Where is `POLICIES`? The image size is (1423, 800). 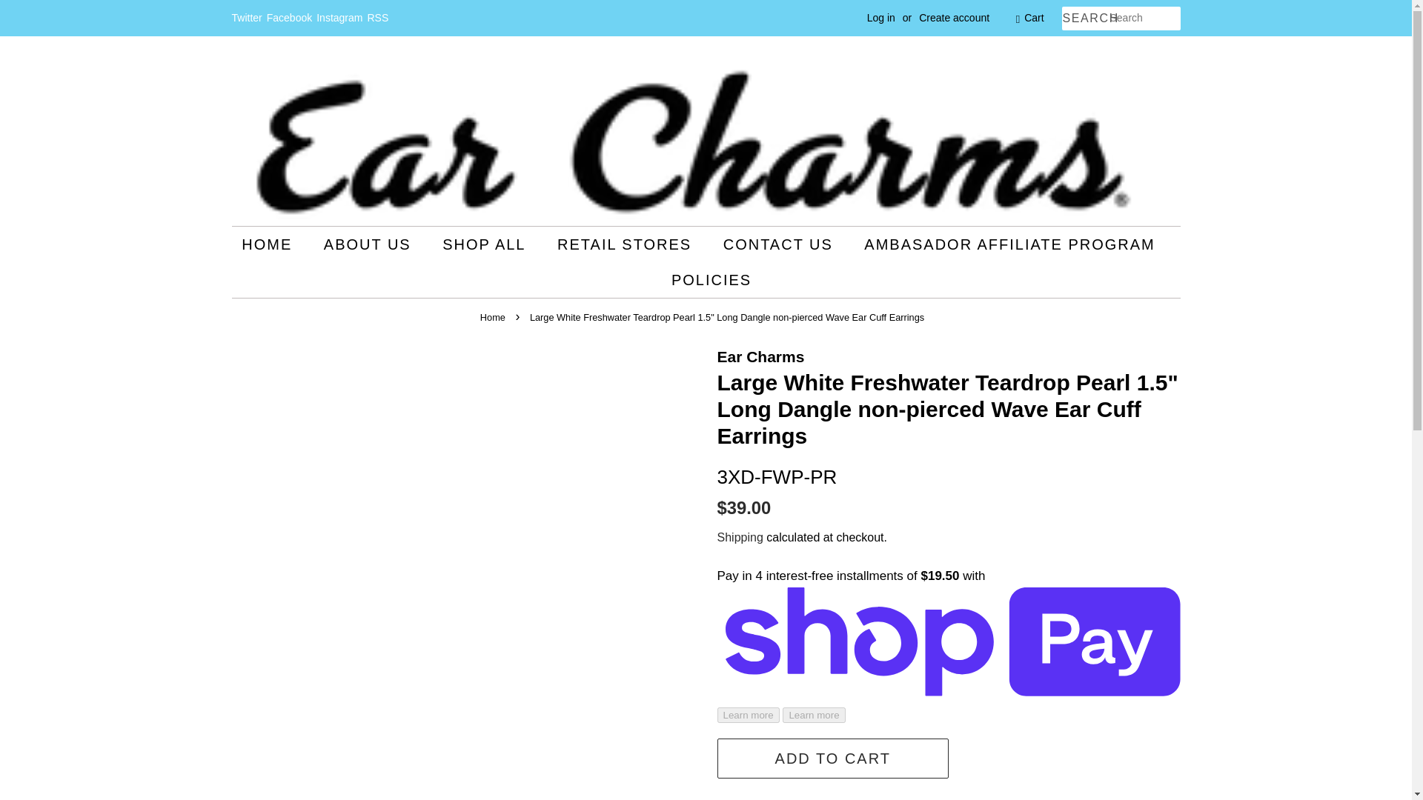 POLICIES is located at coordinates (706, 280).